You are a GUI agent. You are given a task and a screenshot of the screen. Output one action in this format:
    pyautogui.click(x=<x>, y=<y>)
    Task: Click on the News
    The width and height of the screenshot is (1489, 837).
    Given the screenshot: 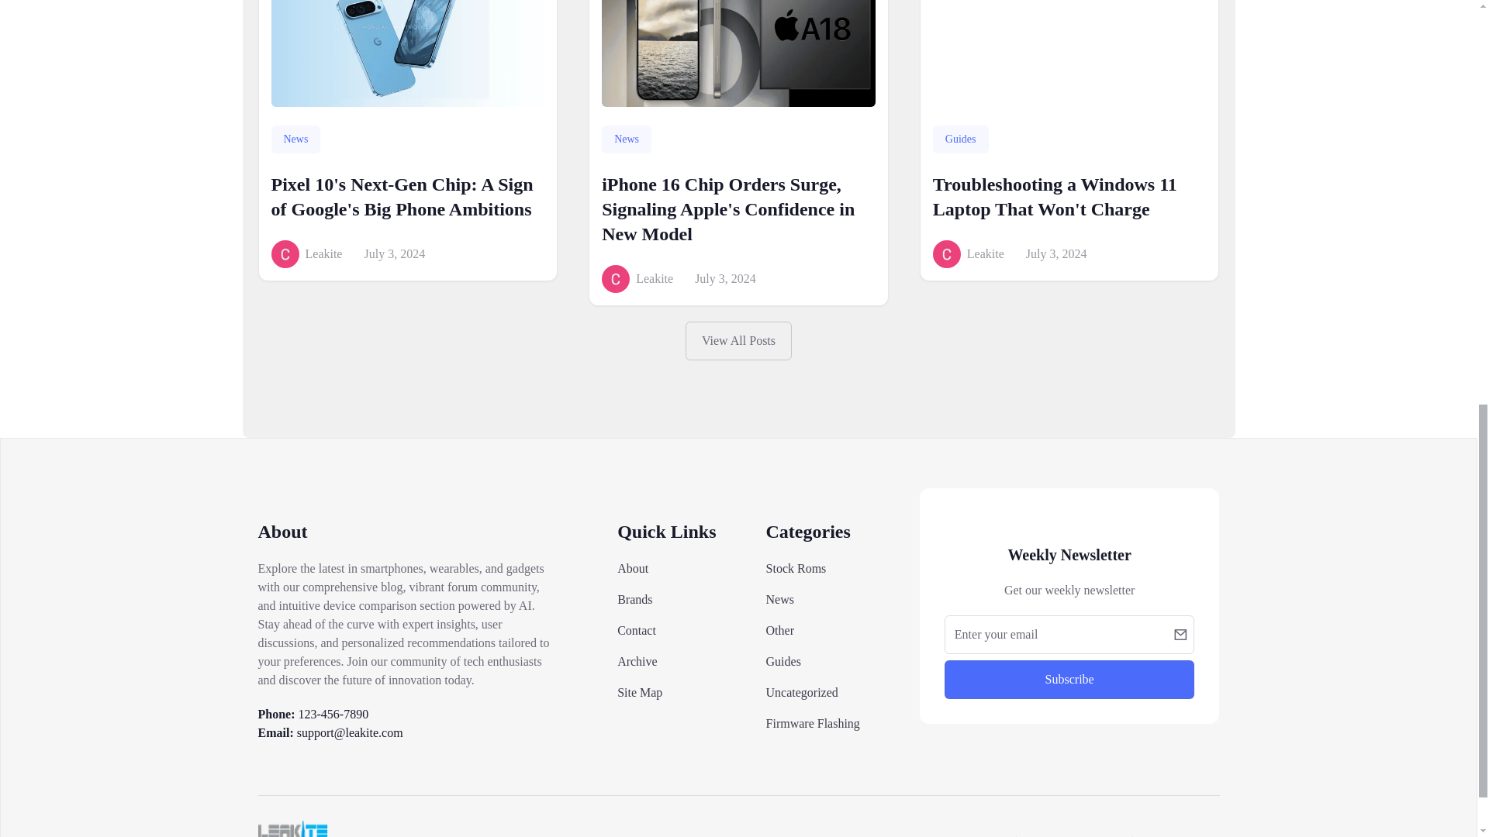 What is the action you would take?
    pyautogui.click(x=780, y=598)
    